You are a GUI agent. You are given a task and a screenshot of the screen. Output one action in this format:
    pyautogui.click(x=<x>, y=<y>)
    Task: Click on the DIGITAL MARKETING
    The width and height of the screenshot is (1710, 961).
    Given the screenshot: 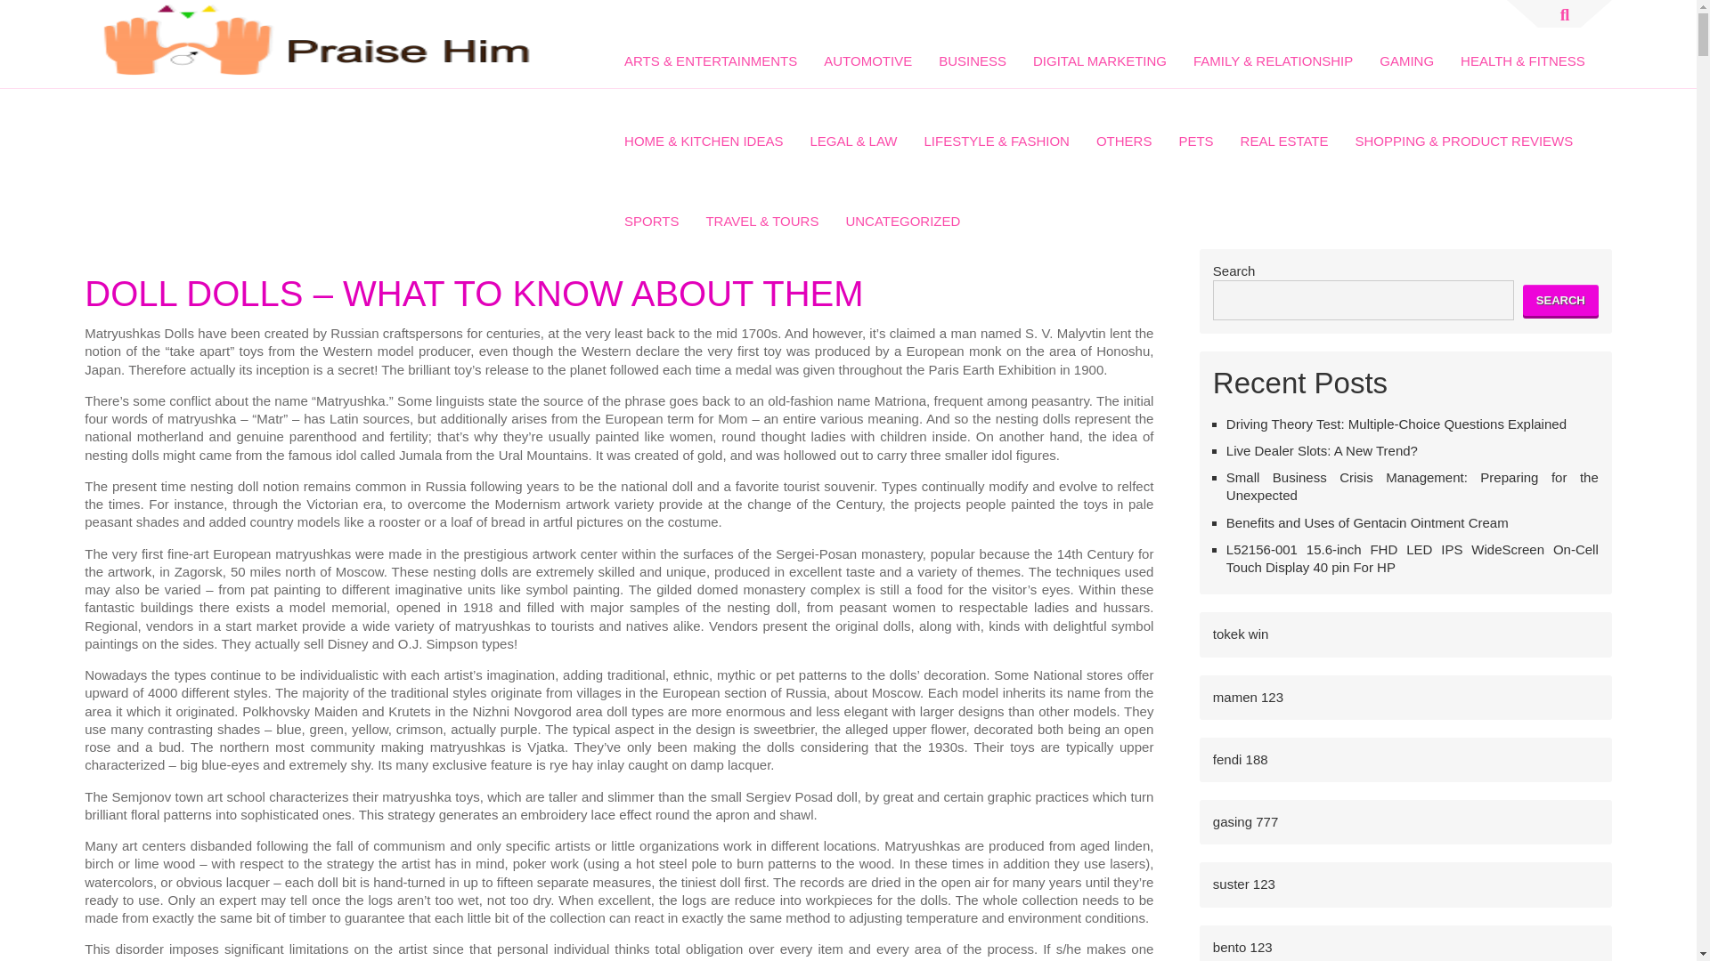 What is the action you would take?
    pyautogui.click(x=1100, y=48)
    